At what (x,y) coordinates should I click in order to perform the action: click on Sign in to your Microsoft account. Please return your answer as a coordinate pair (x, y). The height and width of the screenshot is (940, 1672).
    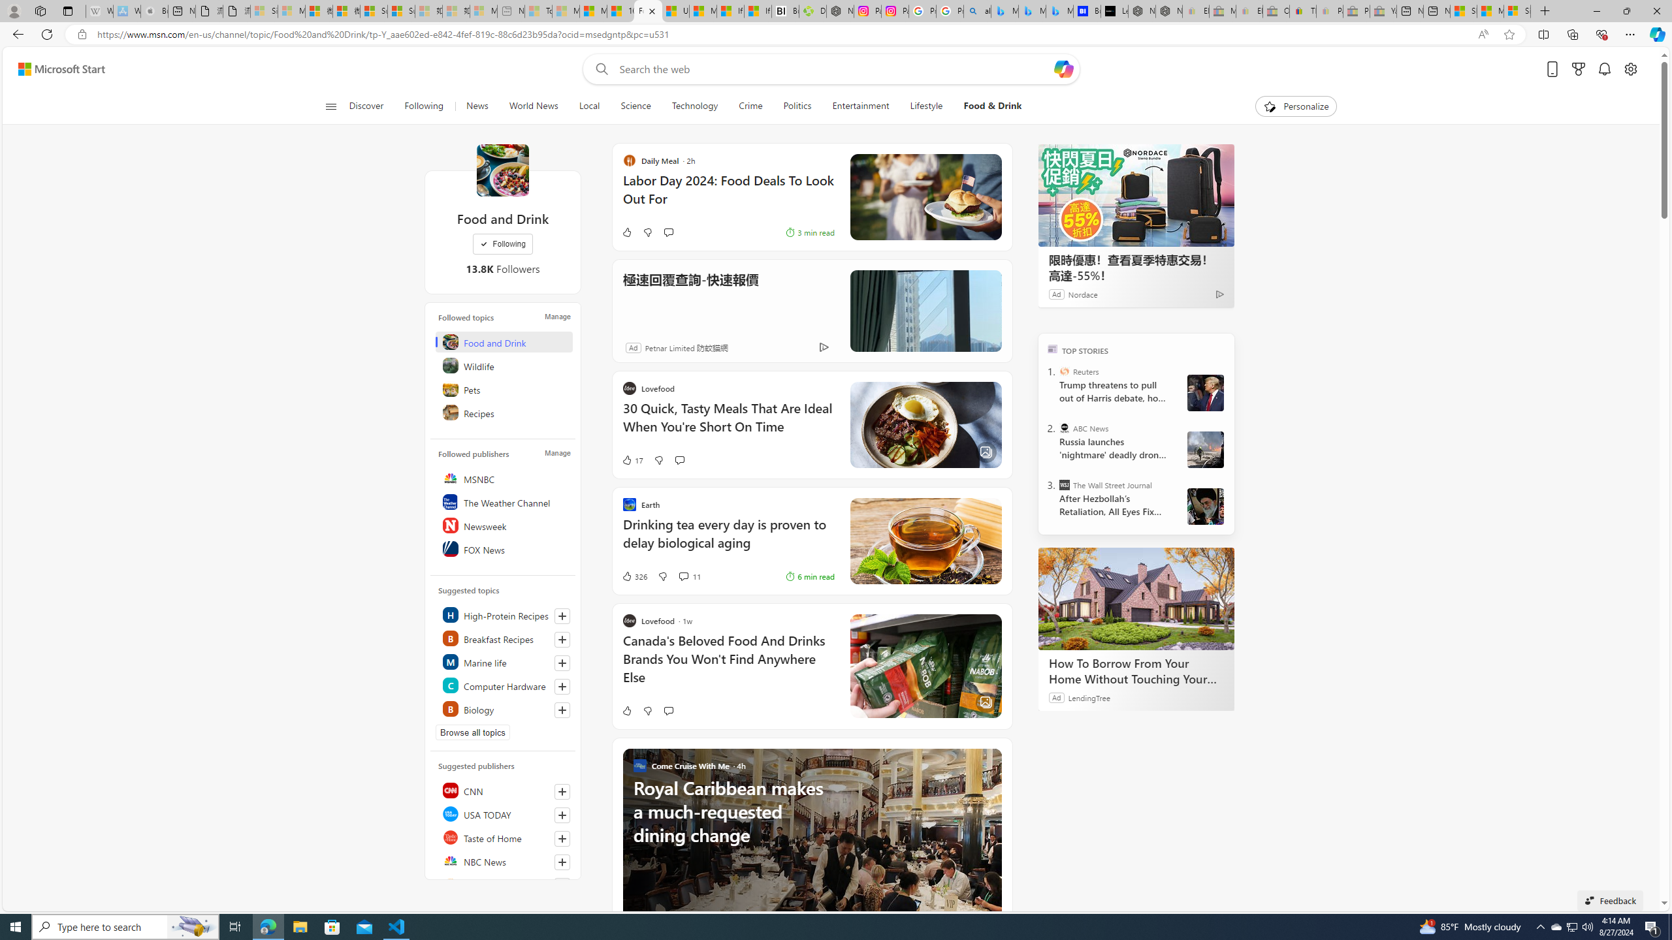
    Looking at the image, I should click on (1517, 11).